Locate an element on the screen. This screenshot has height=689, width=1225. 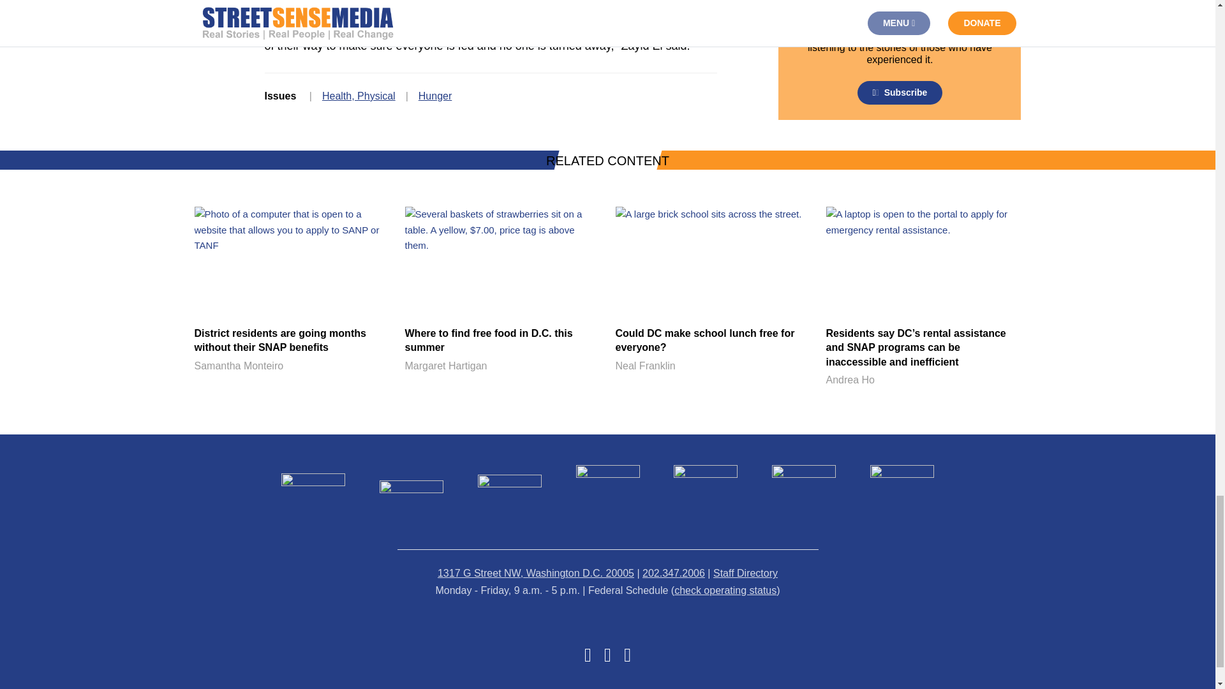
202.347.2006 is located at coordinates (712, 291).